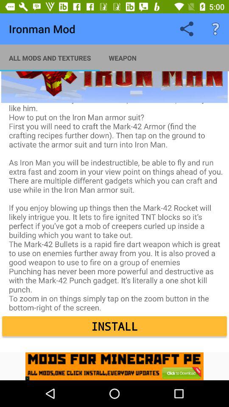 This screenshot has width=229, height=407. What do you see at coordinates (50, 58) in the screenshot?
I see `choose the app next to weapon app` at bounding box center [50, 58].